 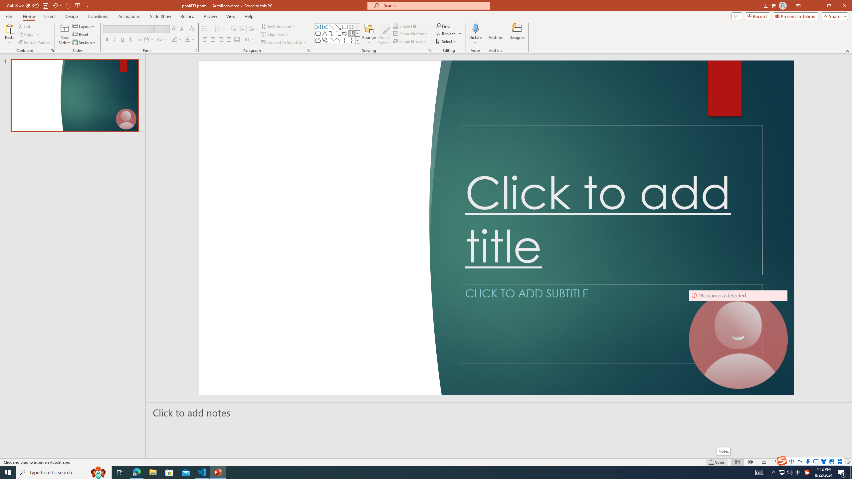 I want to click on Notes, so click(x=723, y=451).